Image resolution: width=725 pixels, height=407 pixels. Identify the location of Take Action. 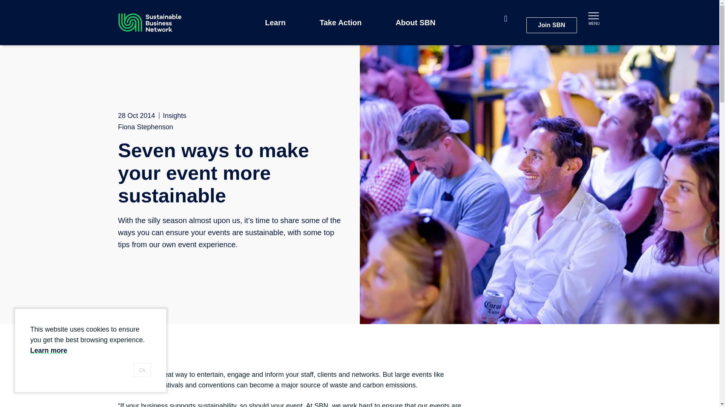
(342, 22).